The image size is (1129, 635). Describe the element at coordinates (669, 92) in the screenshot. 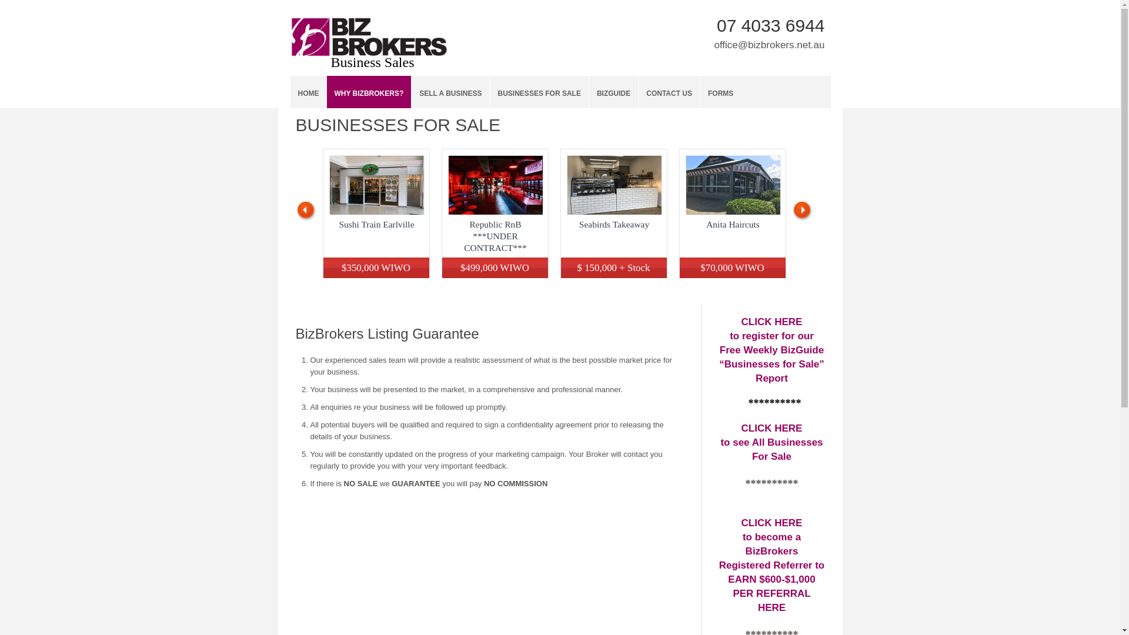

I see `CONTACT US` at that location.